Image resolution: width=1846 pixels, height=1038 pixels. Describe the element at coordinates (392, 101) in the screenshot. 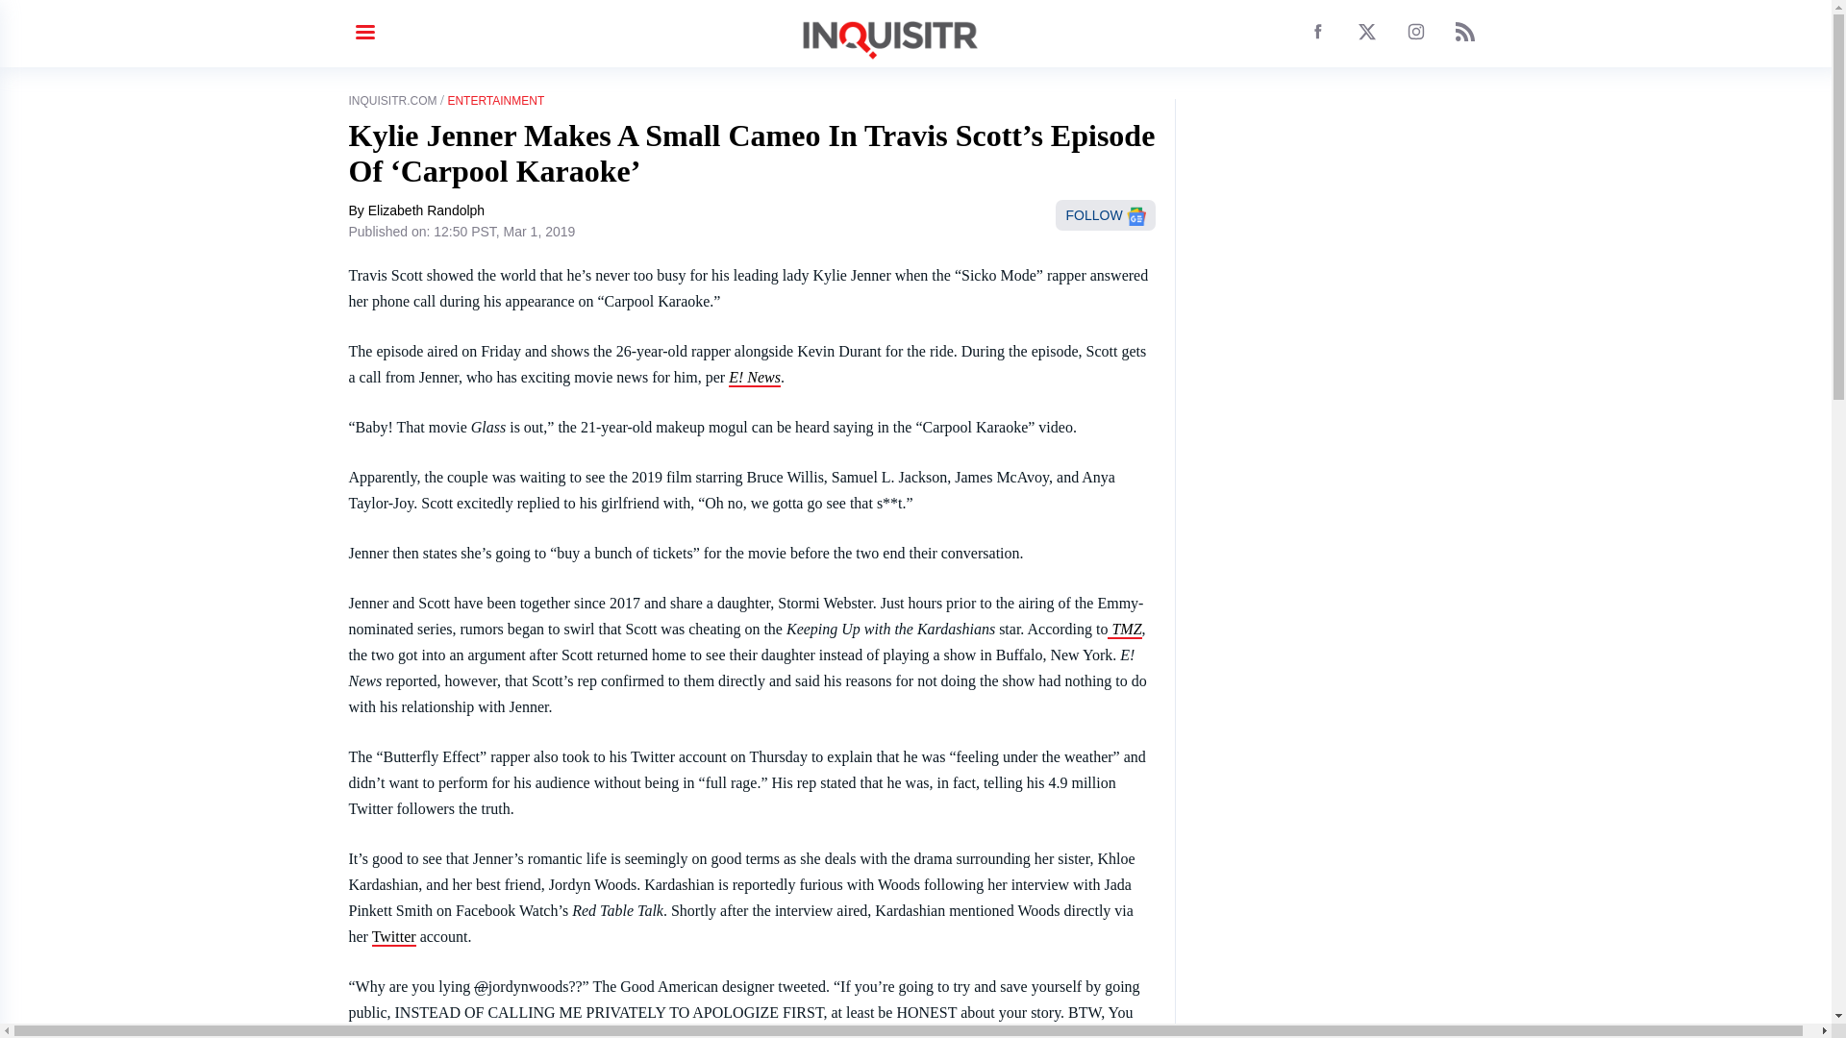

I see `INQUISITR.COM` at that location.